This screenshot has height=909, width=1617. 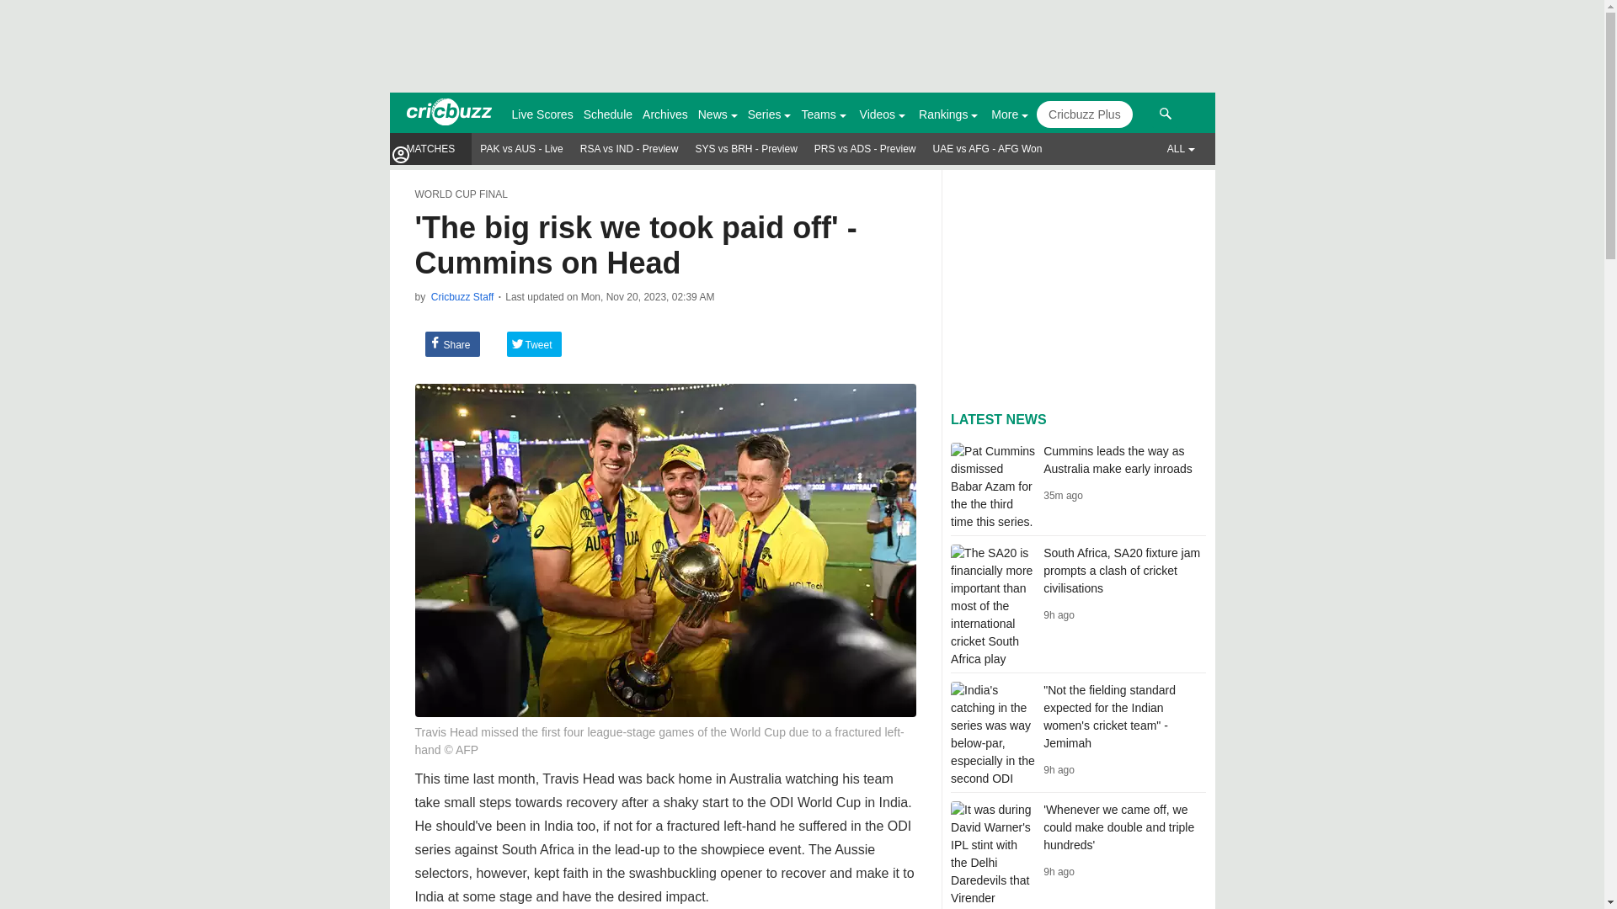 I want to click on Live Cricket Score, so click(x=542, y=113).